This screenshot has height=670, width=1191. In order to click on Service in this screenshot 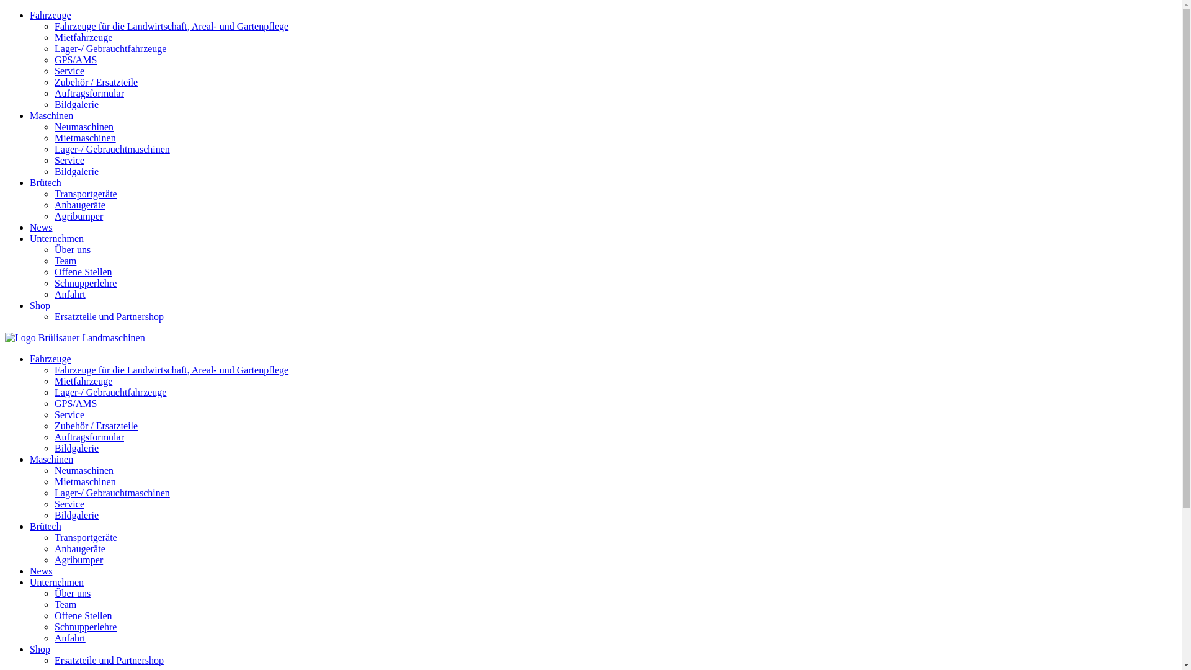, I will do `click(69, 160)`.